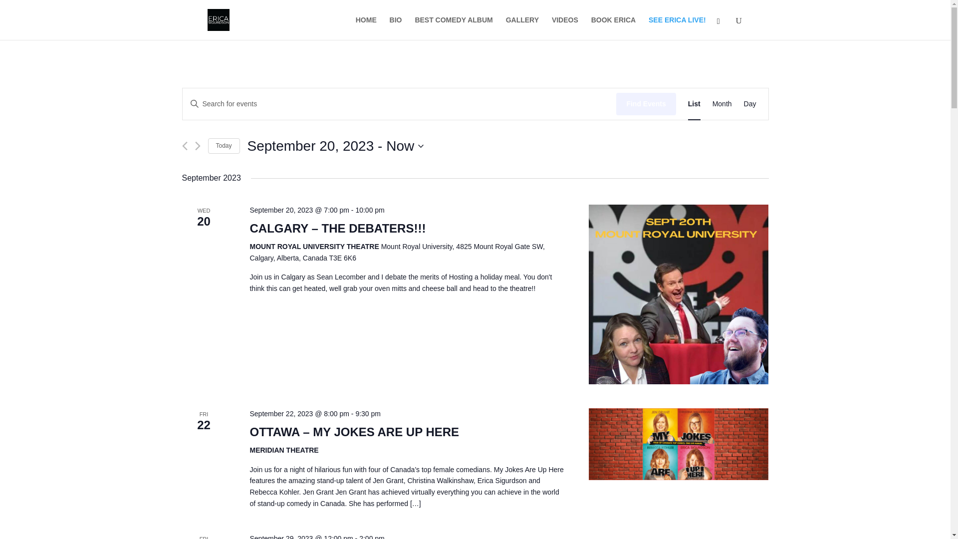 The width and height of the screenshot is (958, 539). What do you see at coordinates (646, 104) in the screenshot?
I see `Click to toggle datepicker` at bounding box center [646, 104].